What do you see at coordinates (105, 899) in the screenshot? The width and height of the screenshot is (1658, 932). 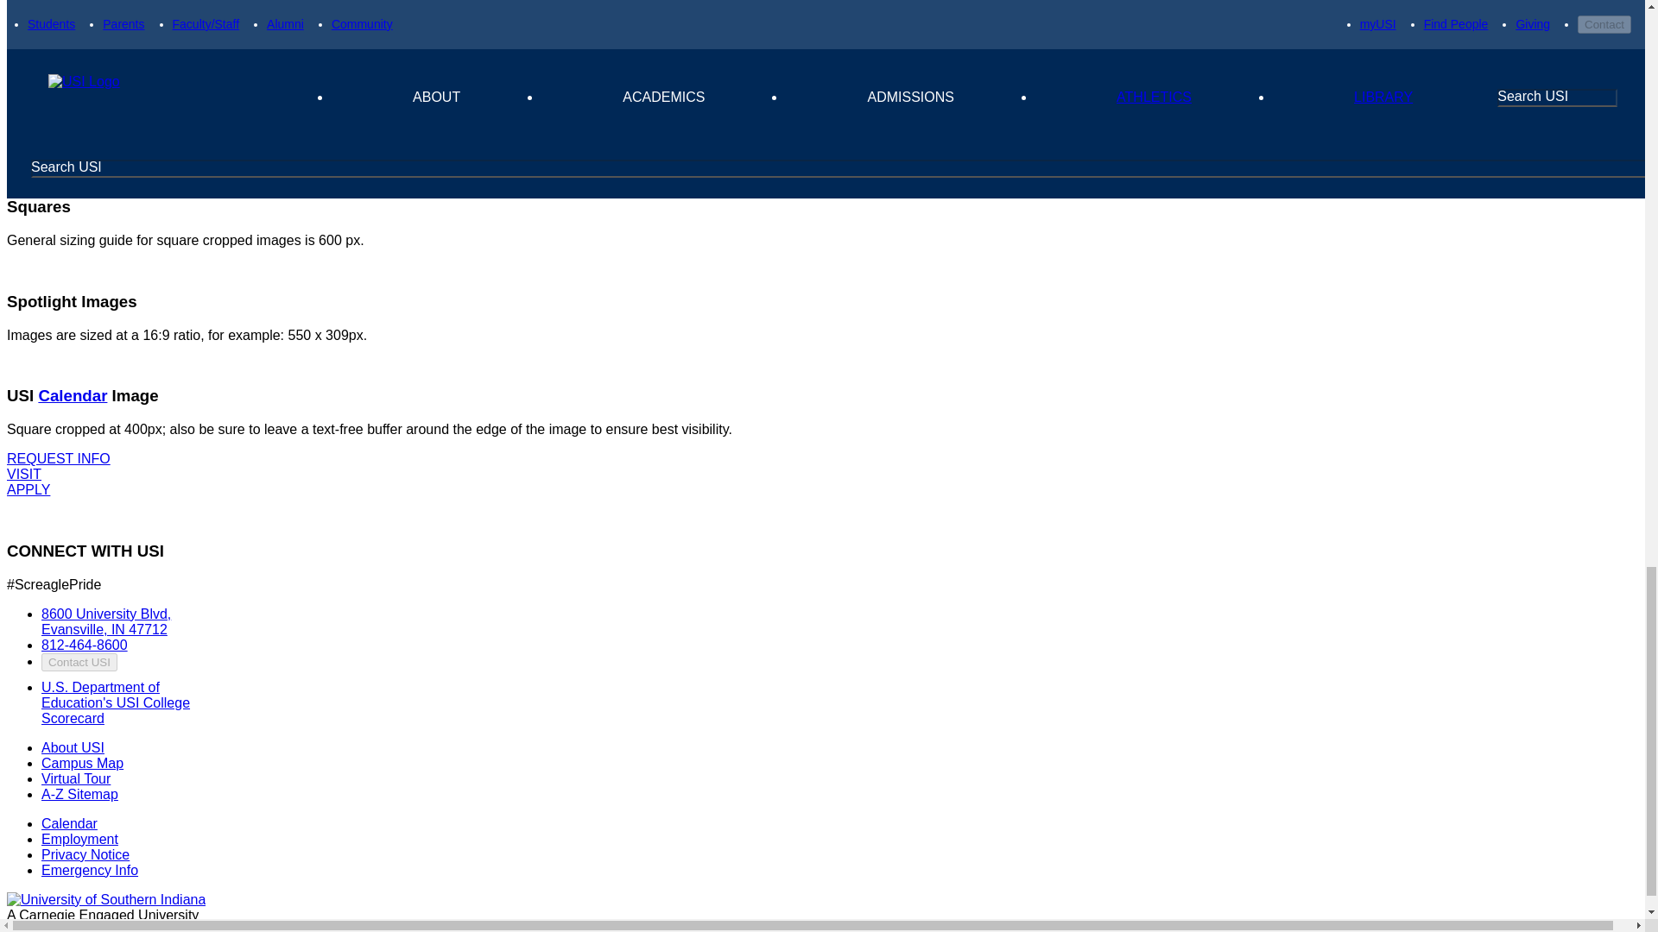 I see `University of Southern Indiana` at bounding box center [105, 899].